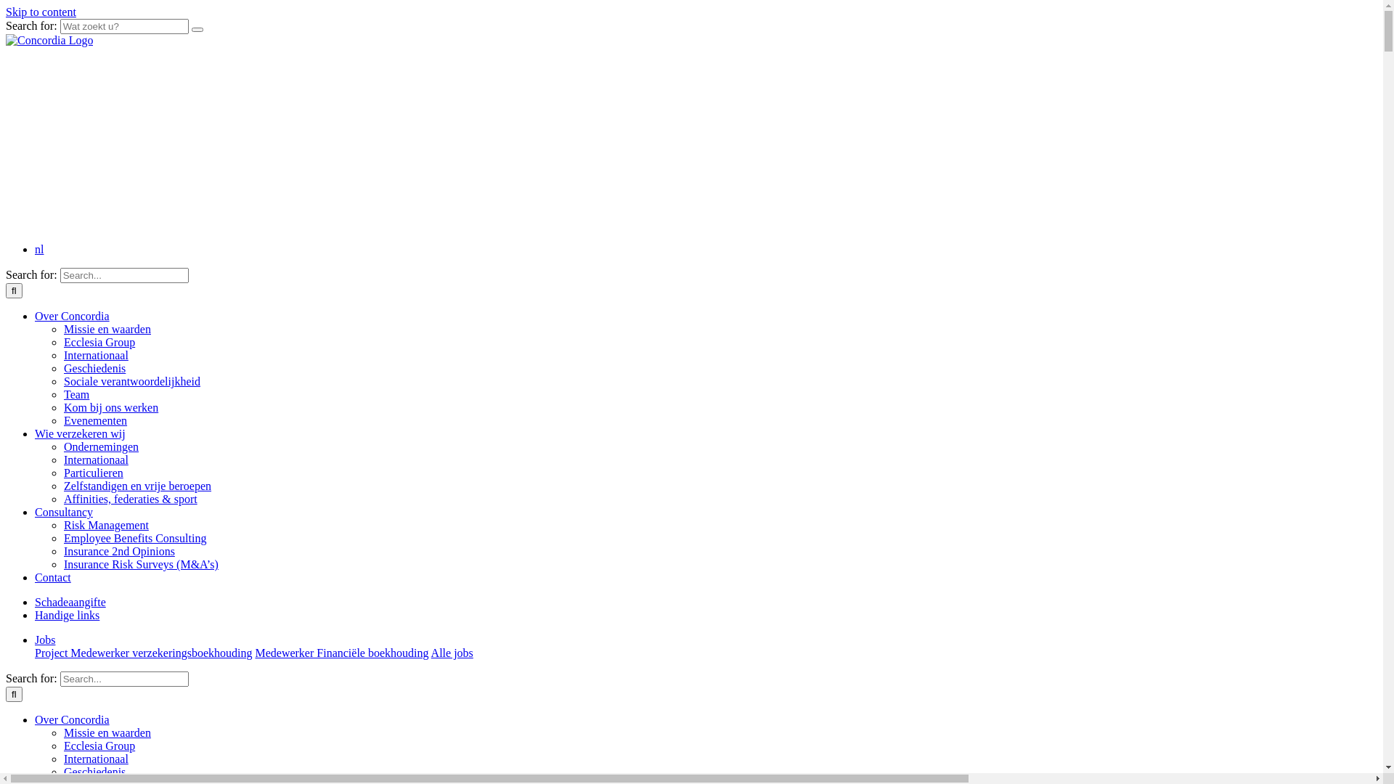 This screenshot has height=784, width=1394. What do you see at coordinates (135, 539) in the screenshot?
I see `Employee Benefits Consulting` at bounding box center [135, 539].